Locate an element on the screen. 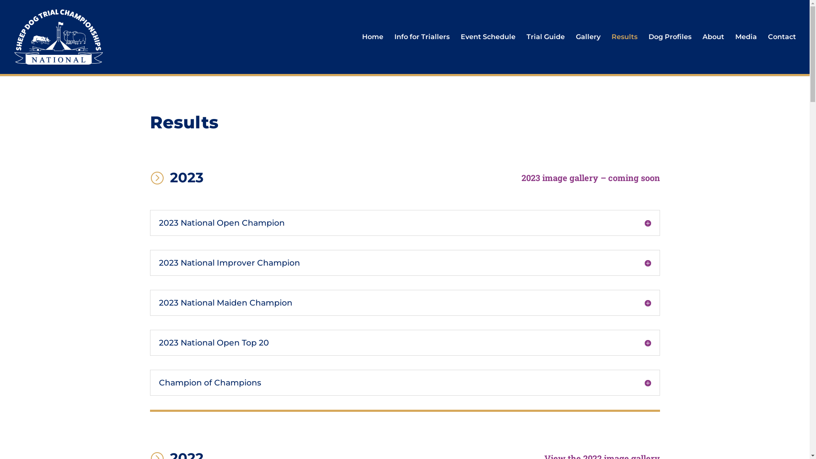  Trial Guide is located at coordinates (546, 54).